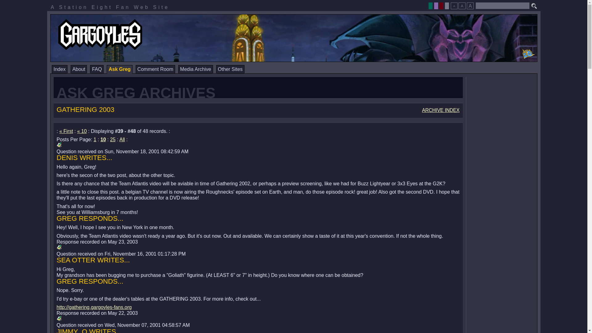 This screenshot has width=592, height=333. What do you see at coordinates (462, 6) in the screenshot?
I see `Standard Font Size` at bounding box center [462, 6].